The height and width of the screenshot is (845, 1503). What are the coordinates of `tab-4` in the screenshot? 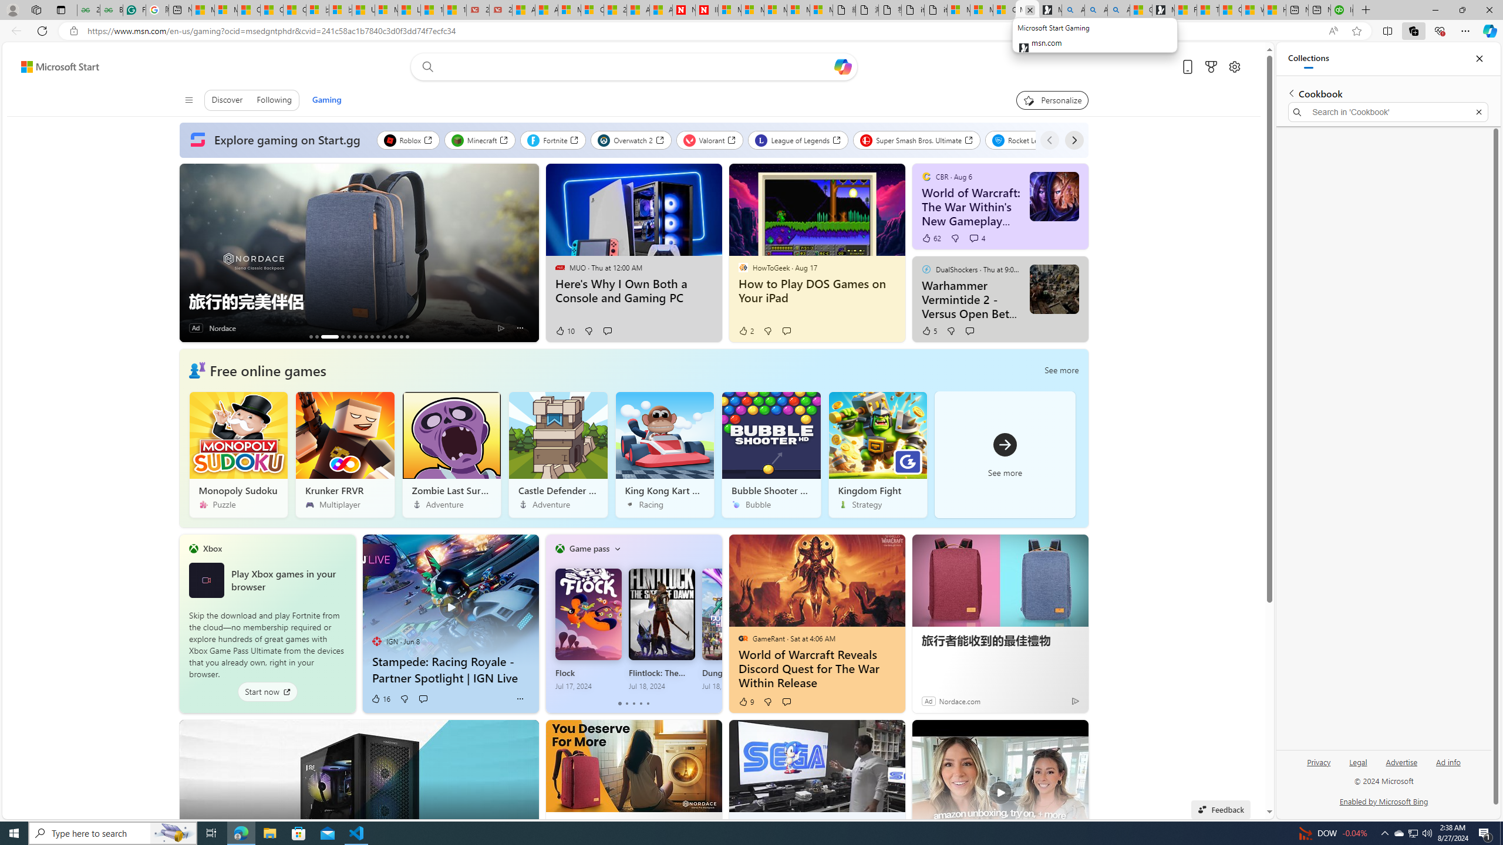 It's located at (648, 704).